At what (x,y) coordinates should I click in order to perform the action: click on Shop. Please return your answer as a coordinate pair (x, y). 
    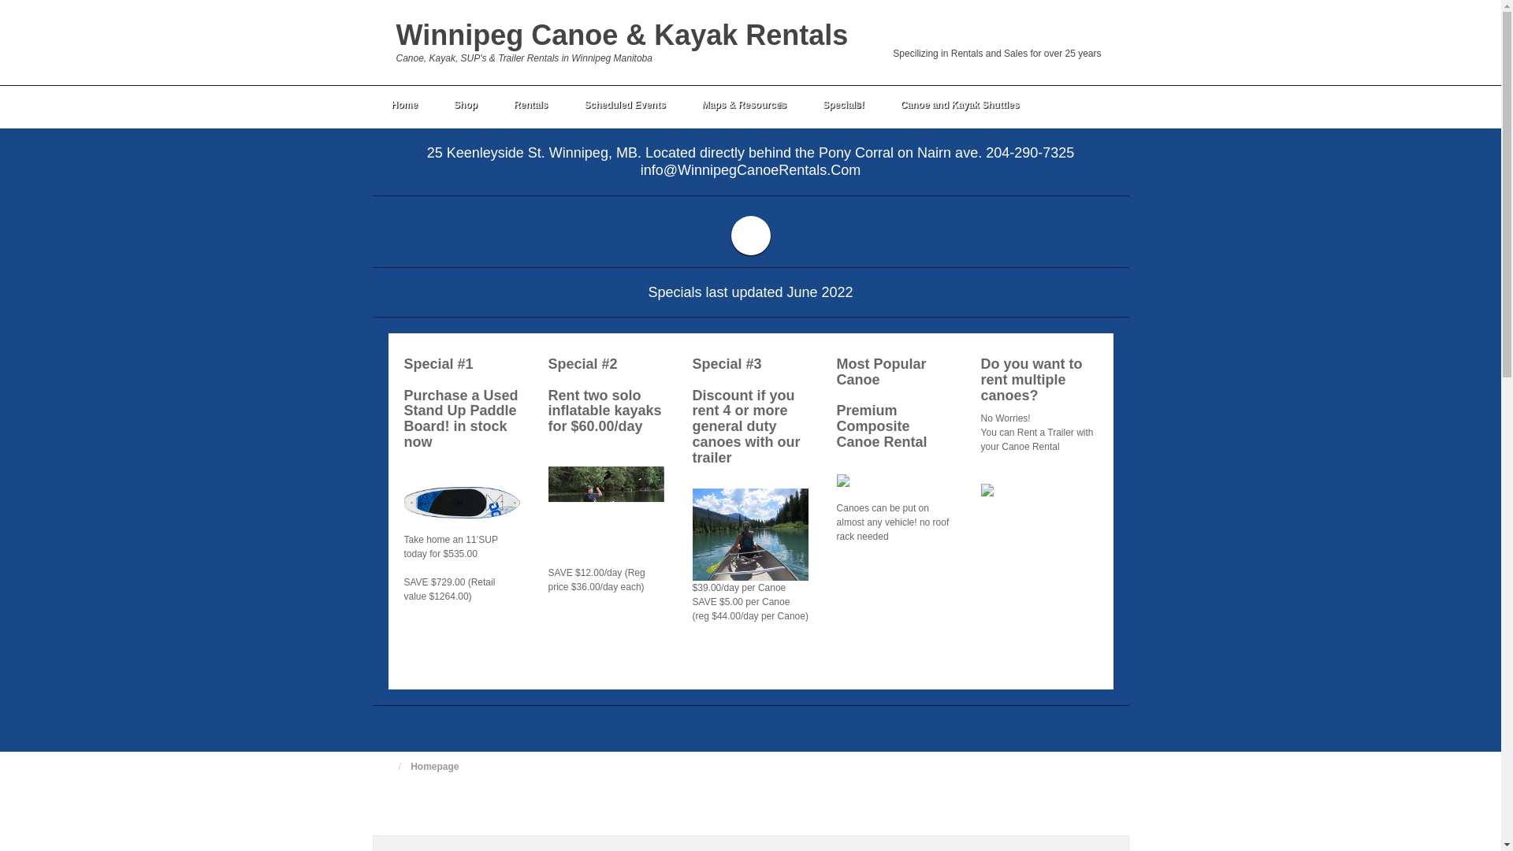
    Looking at the image, I should click on (465, 107).